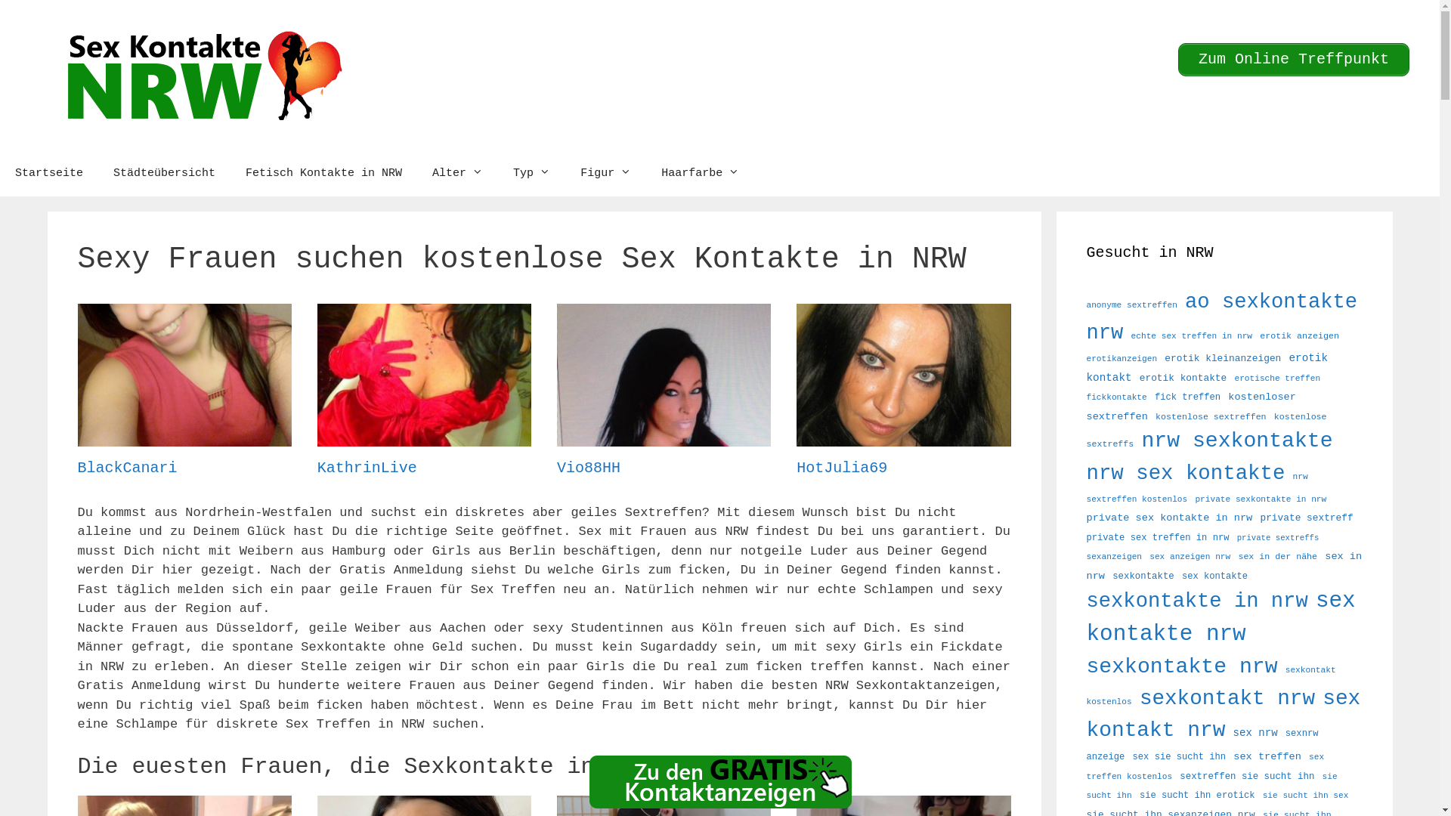 This screenshot has height=816, width=1451. Describe the element at coordinates (323, 174) in the screenshot. I see `Fetisch Kontakte in NRW` at that location.